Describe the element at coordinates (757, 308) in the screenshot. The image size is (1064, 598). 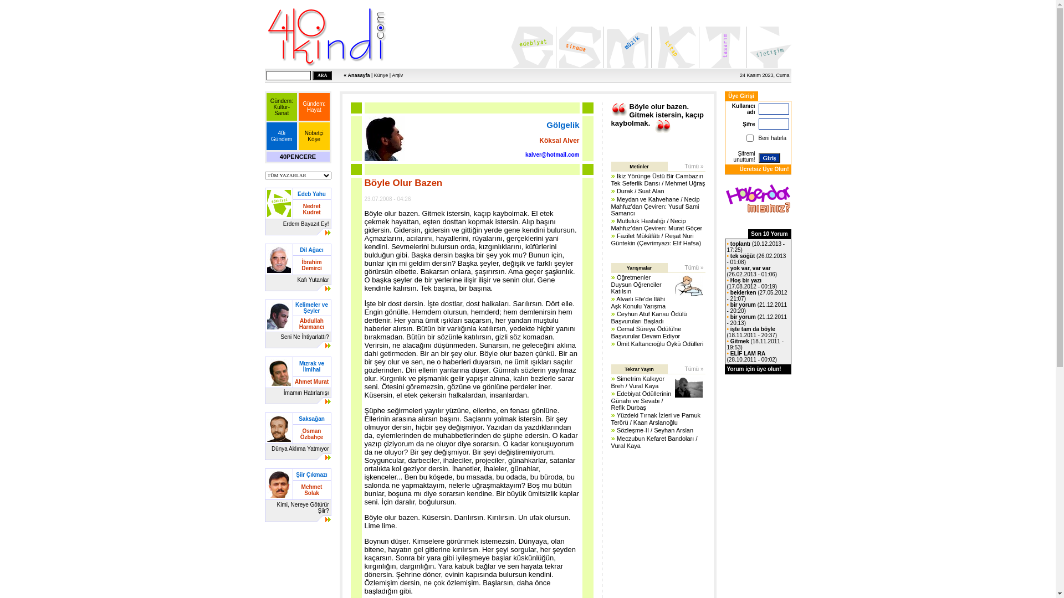
I see `bir yorum (21.12.2011 - 20:20)` at that location.